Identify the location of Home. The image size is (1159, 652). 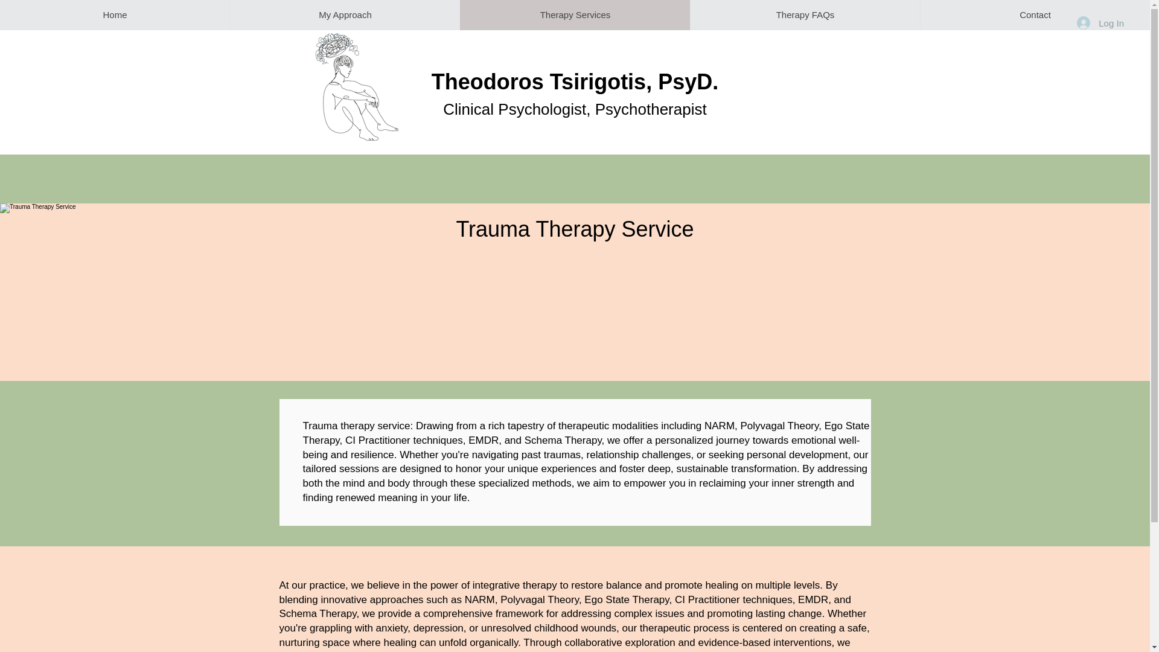
(115, 14).